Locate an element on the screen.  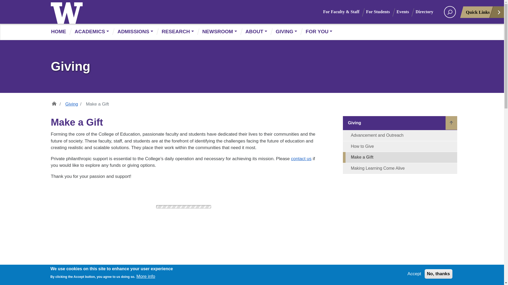
ACADEMICS is located at coordinates (92, 32).